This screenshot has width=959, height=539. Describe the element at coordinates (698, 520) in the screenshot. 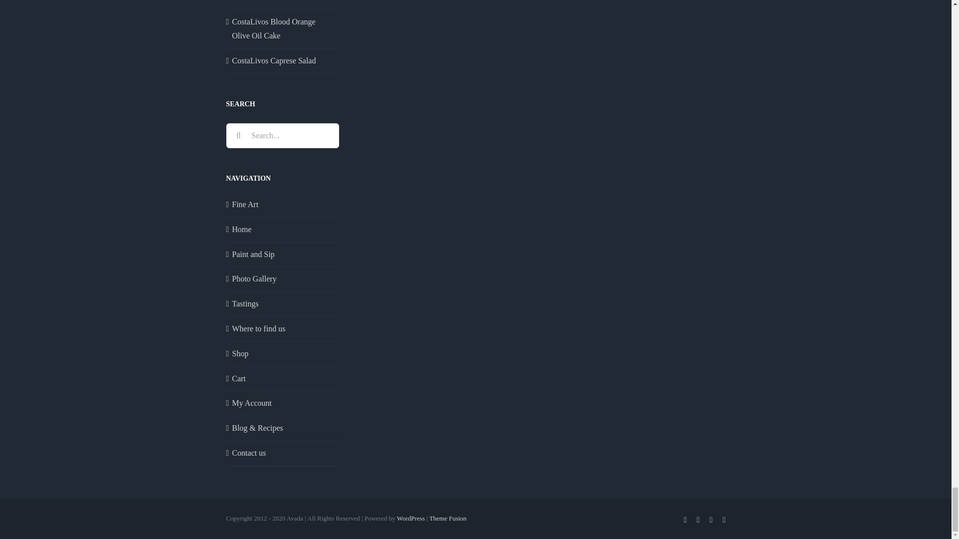

I see `twitter` at that location.